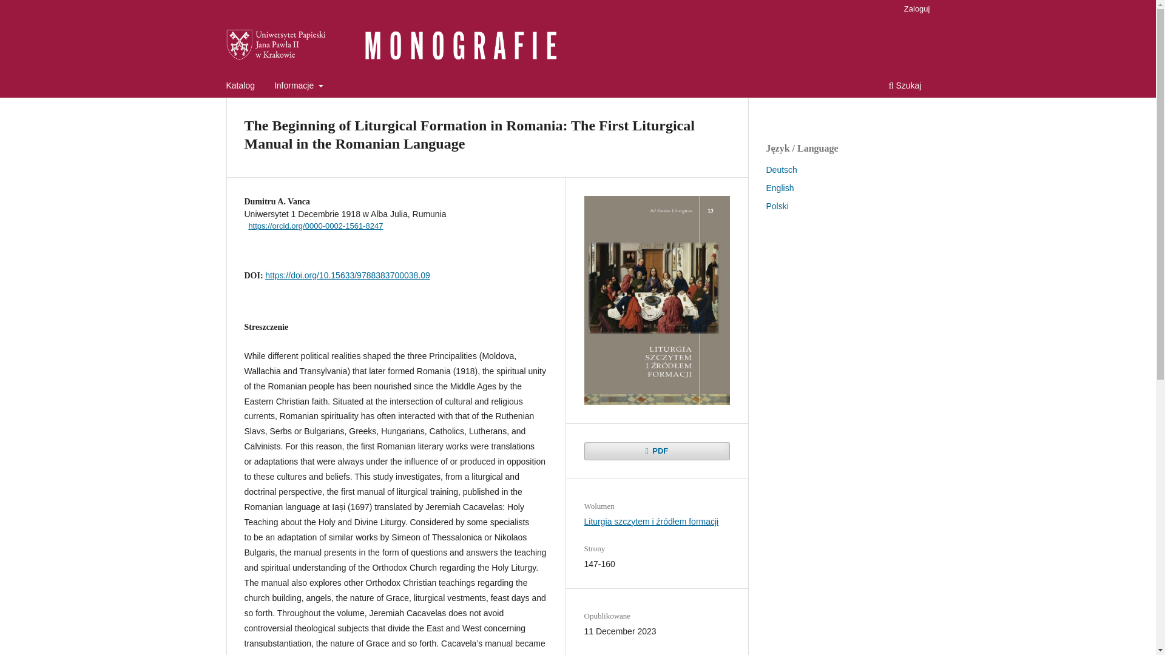 The height and width of the screenshot is (655, 1165). Describe the element at coordinates (299, 87) in the screenshot. I see `Informacje` at that location.